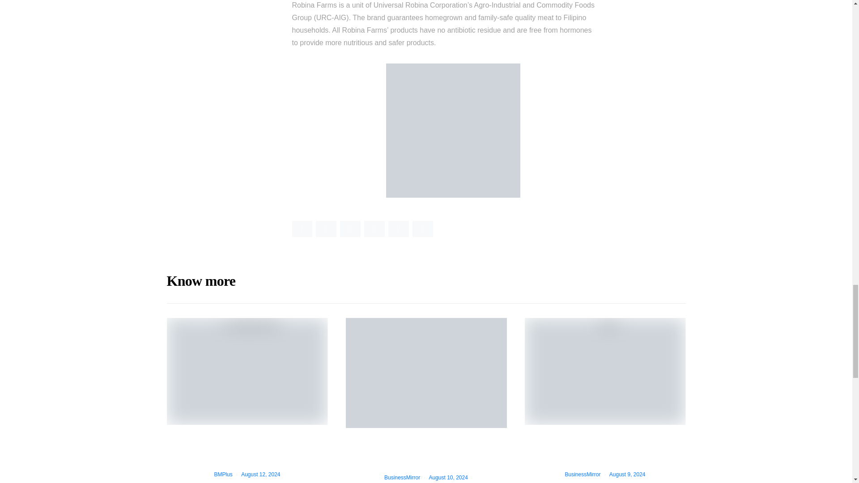 Image resolution: width=859 pixels, height=483 pixels. Describe the element at coordinates (583, 475) in the screenshot. I see `View all posts by BusinessMirror` at that location.